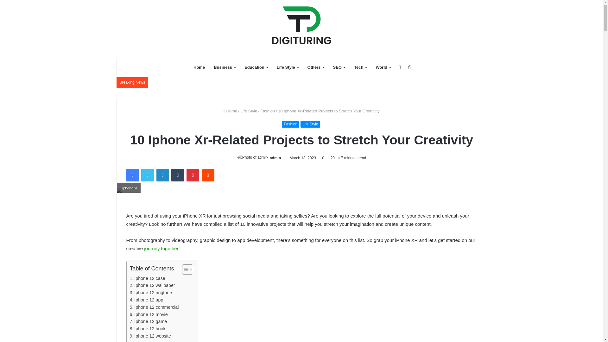 The width and height of the screenshot is (608, 342). I want to click on Home, so click(199, 67).